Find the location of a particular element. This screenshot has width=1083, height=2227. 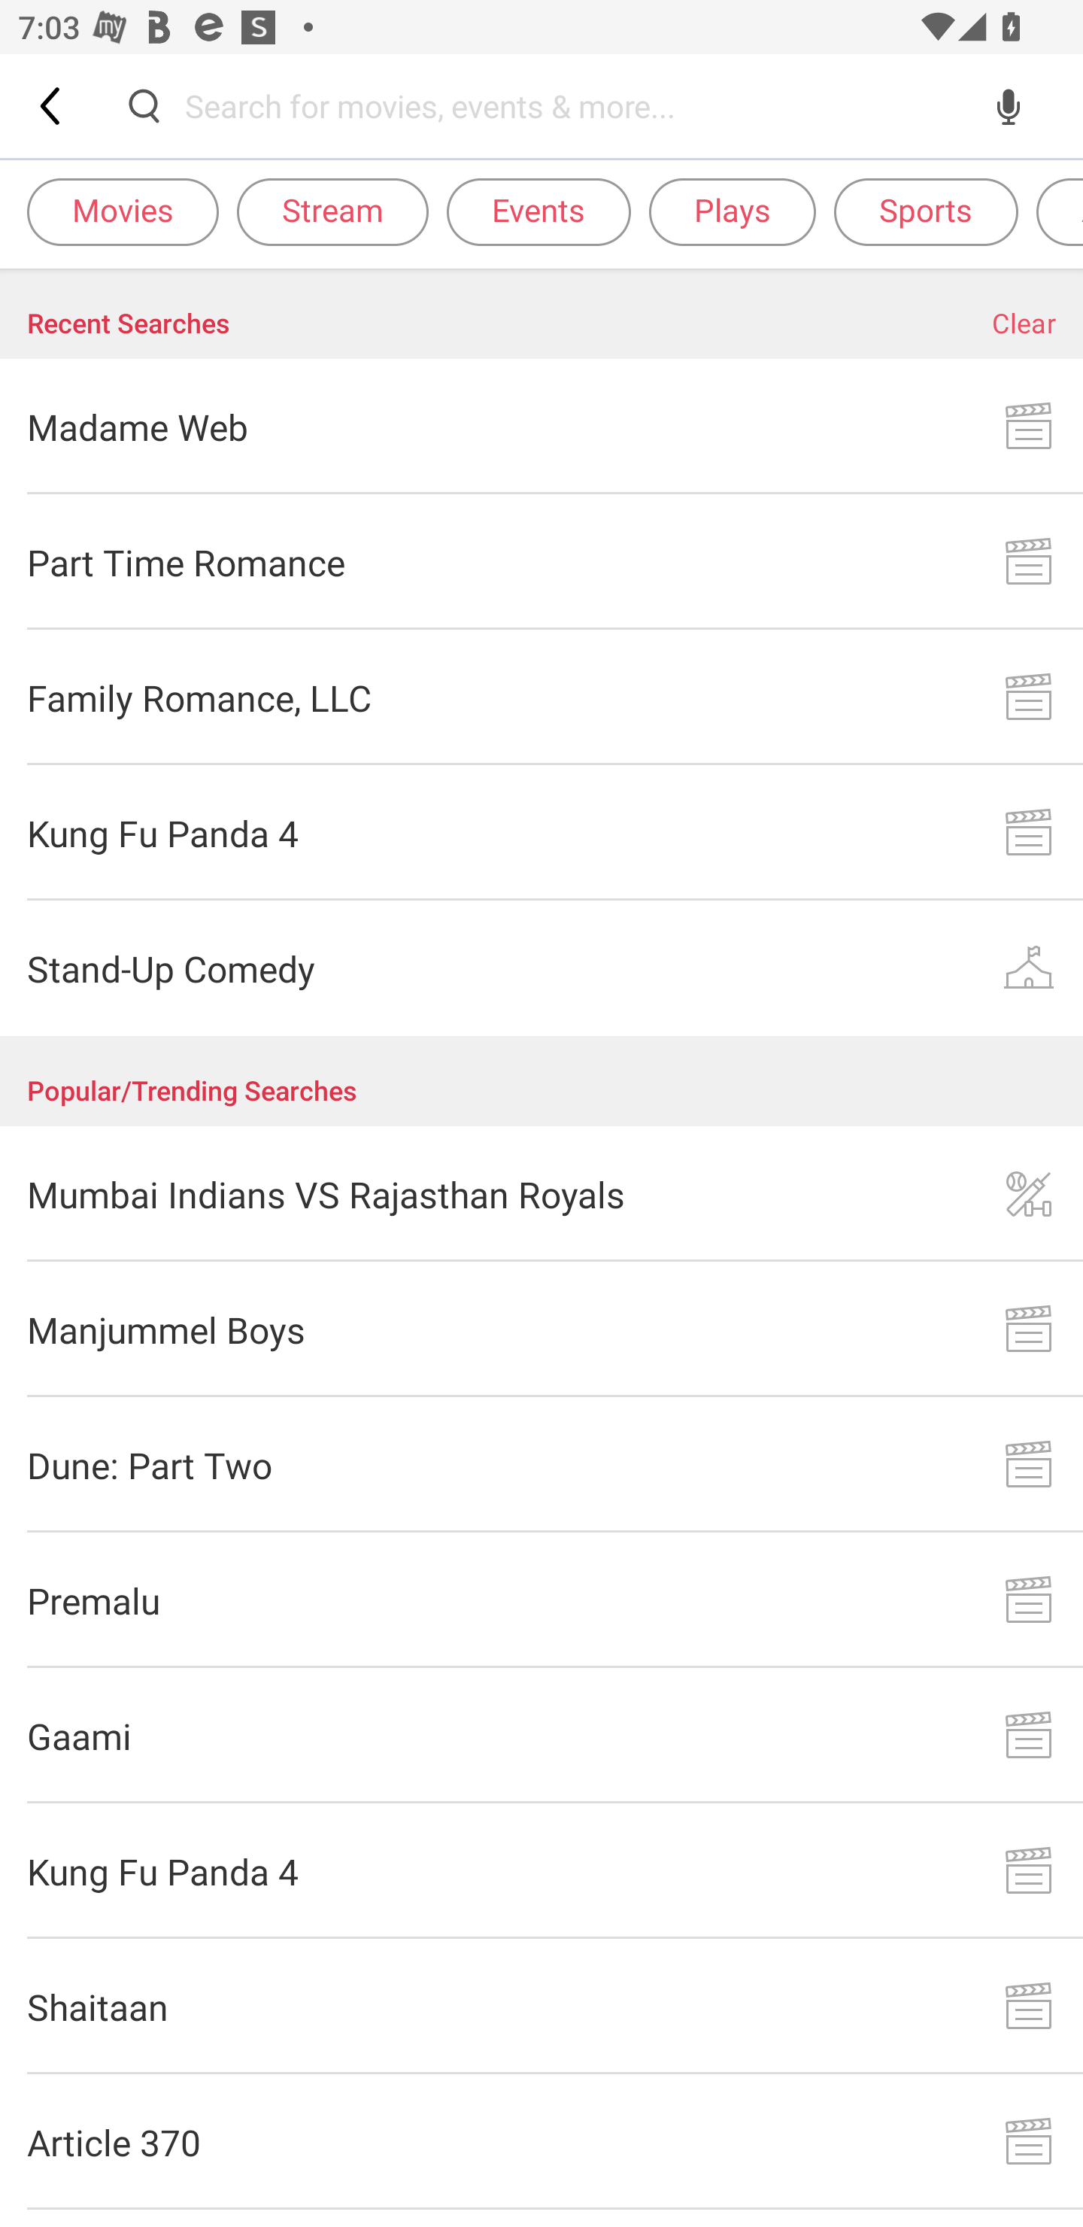

Part Time Romance is located at coordinates (541, 562).